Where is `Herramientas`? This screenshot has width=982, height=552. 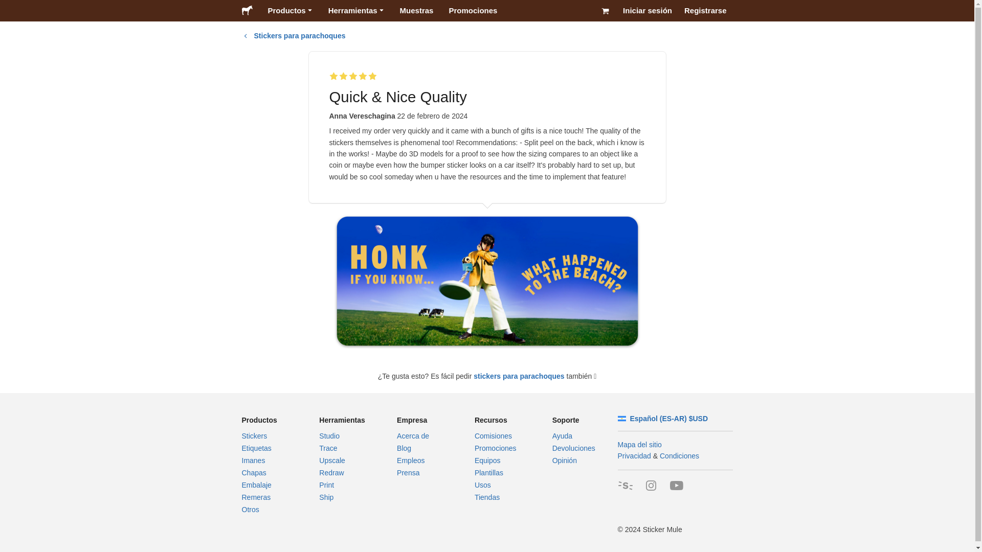
Herramientas is located at coordinates (356, 11).